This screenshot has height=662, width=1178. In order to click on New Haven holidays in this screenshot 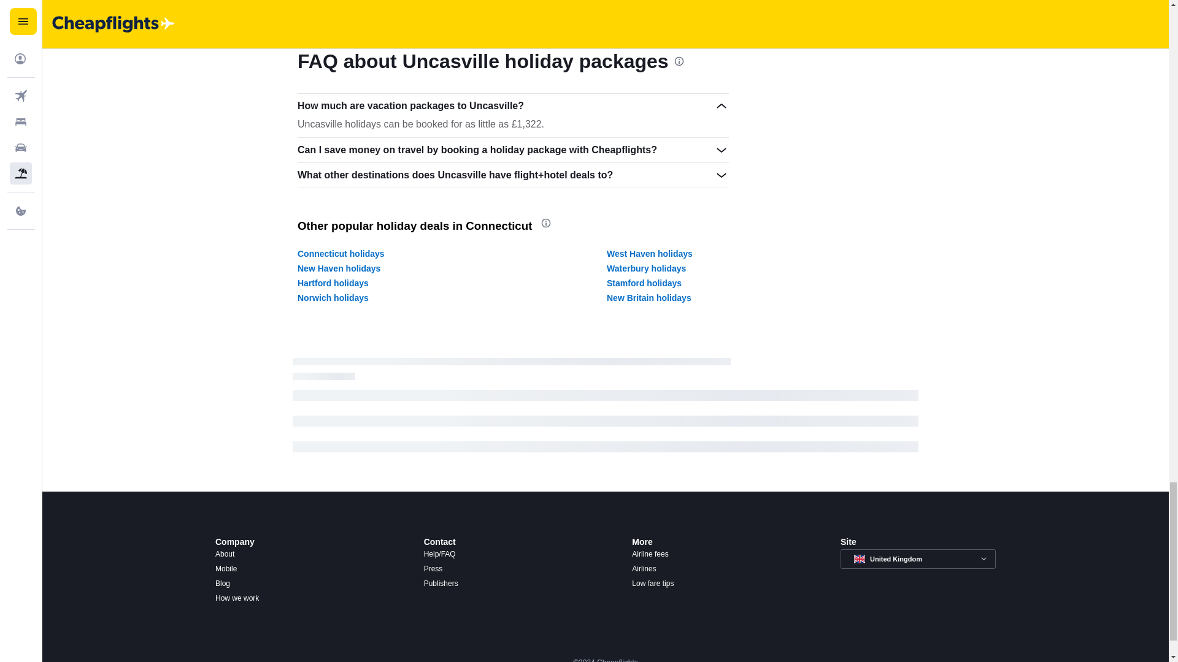, I will do `click(339, 268)`.